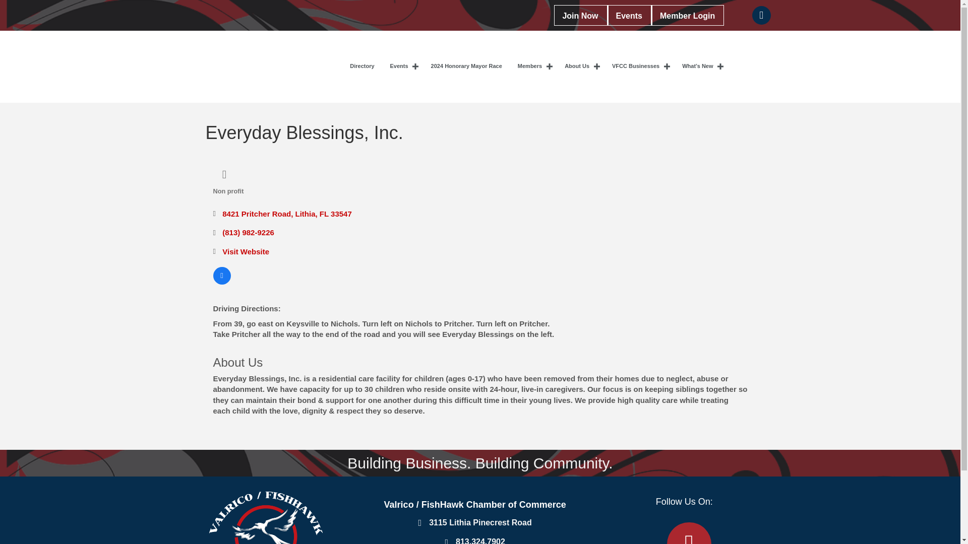 The width and height of the screenshot is (968, 544). What do you see at coordinates (467, 66) in the screenshot?
I see `2024 Honorary Mayor Race` at bounding box center [467, 66].